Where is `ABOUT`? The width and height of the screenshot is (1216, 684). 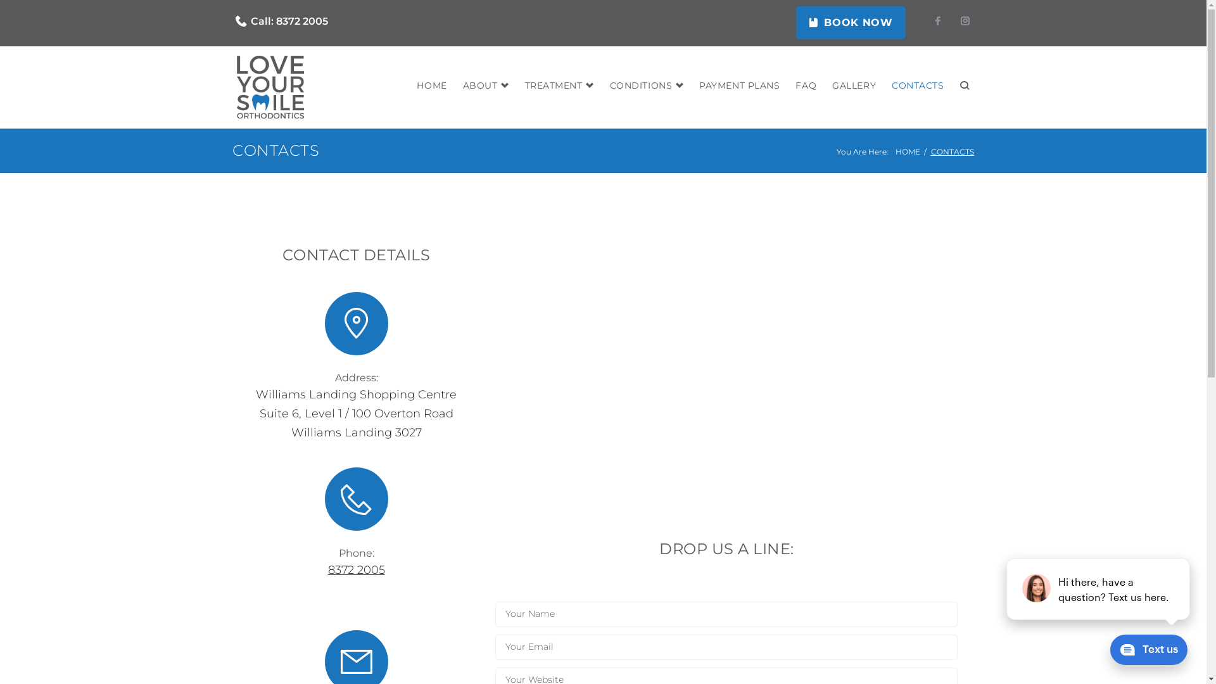 ABOUT is located at coordinates (486, 86).